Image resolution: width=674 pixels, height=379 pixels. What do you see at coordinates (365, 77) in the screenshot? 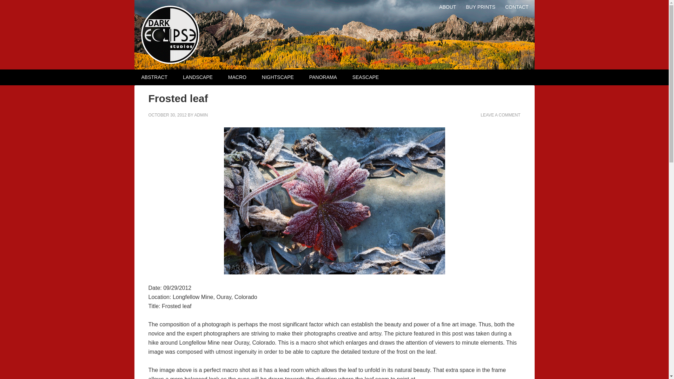
I see `SEASCAPE` at bounding box center [365, 77].